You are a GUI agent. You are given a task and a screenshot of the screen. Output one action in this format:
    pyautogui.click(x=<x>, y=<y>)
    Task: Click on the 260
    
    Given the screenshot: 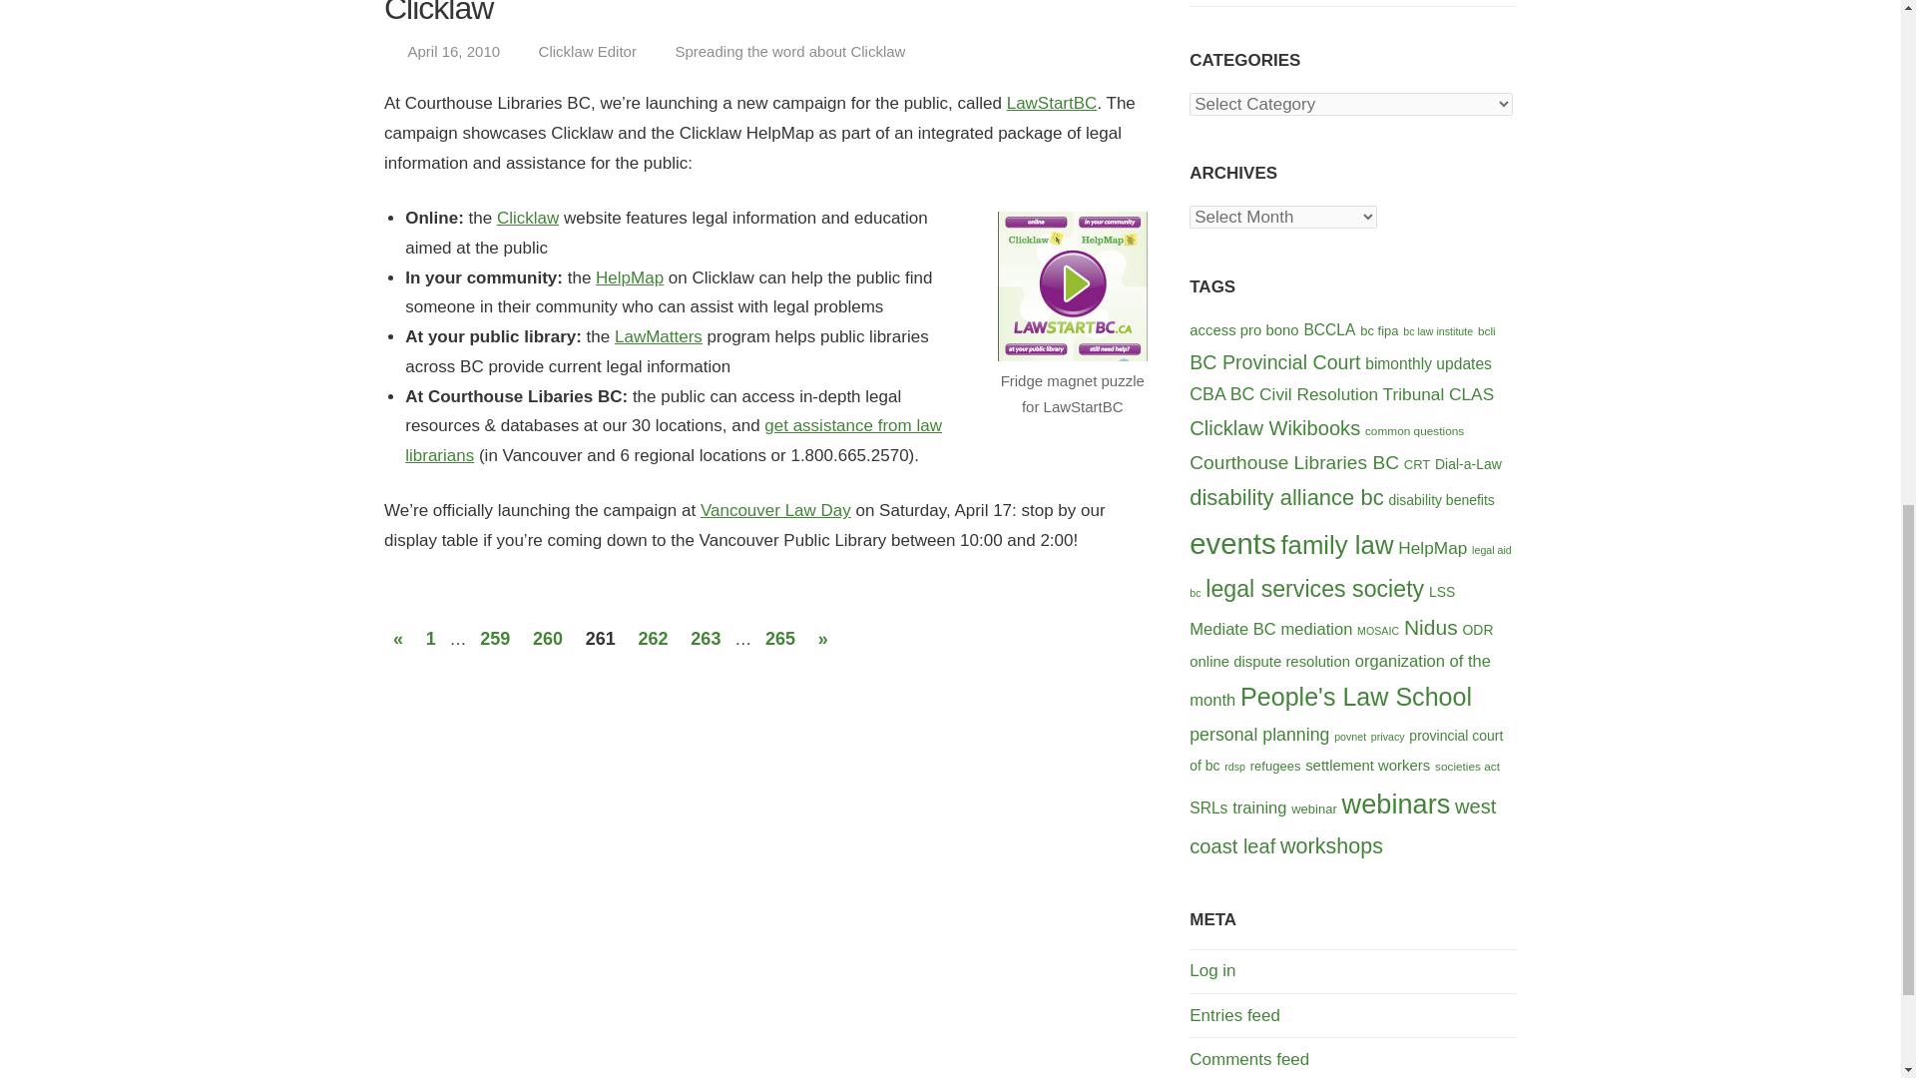 What is the action you would take?
    pyautogui.click(x=547, y=639)
    